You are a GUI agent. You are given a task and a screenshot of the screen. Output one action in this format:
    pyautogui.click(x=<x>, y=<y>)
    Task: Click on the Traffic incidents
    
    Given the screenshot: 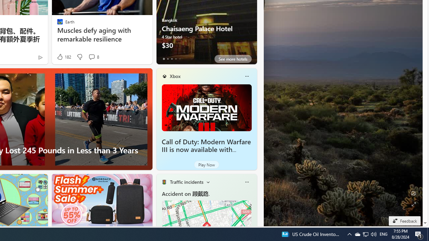 What is the action you would take?
    pyautogui.click(x=186, y=182)
    